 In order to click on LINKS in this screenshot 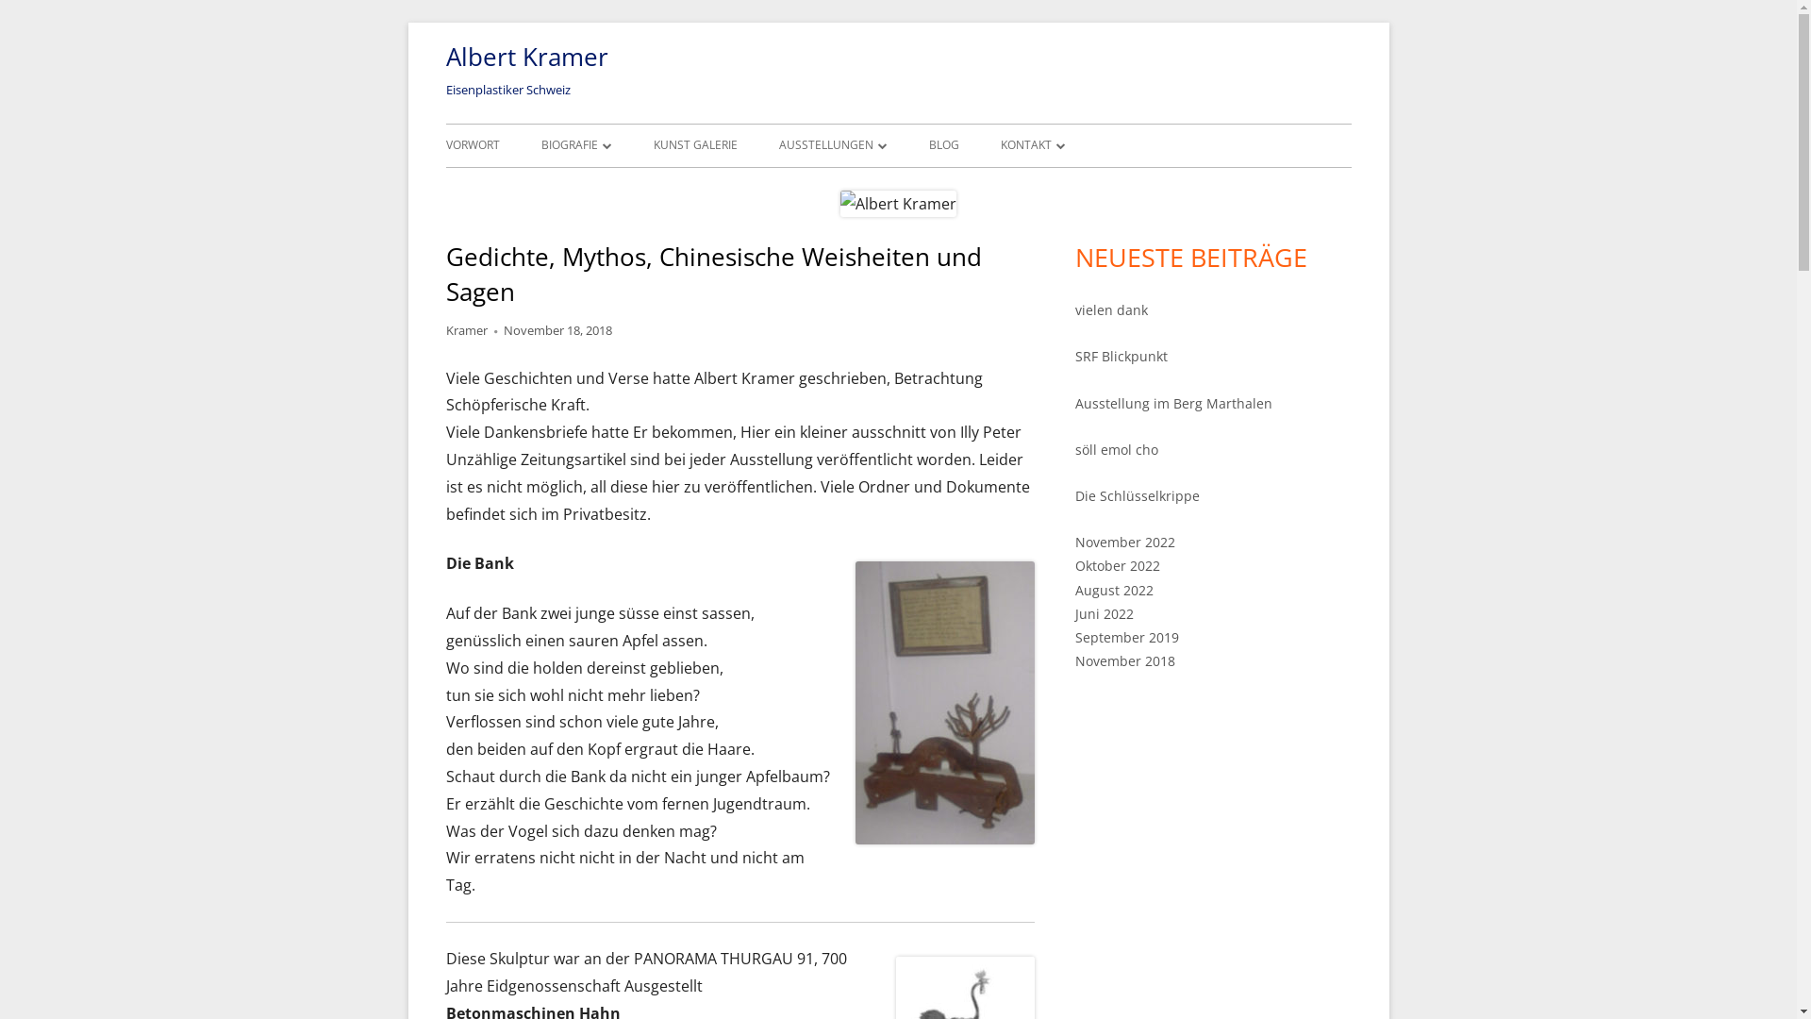, I will do `click(1107, 187)`.